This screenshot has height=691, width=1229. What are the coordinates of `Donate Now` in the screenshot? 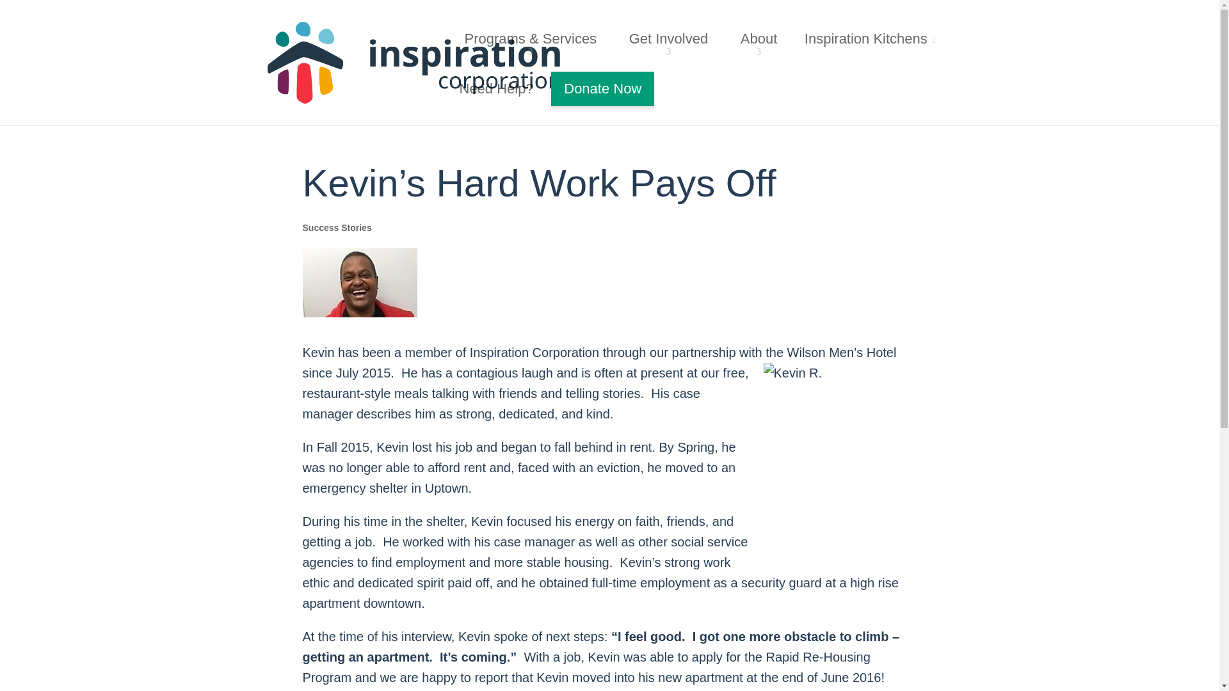 It's located at (602, 89).